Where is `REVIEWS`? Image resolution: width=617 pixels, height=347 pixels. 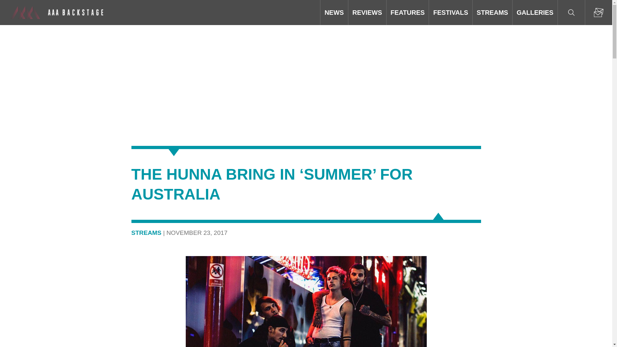 REVIEWS is located at coordinates (367, 12).